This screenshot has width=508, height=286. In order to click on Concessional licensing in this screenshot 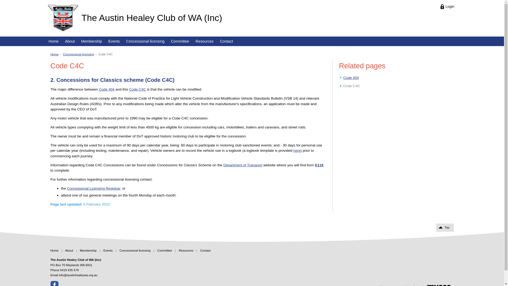, I will do `click(135, 251)`.